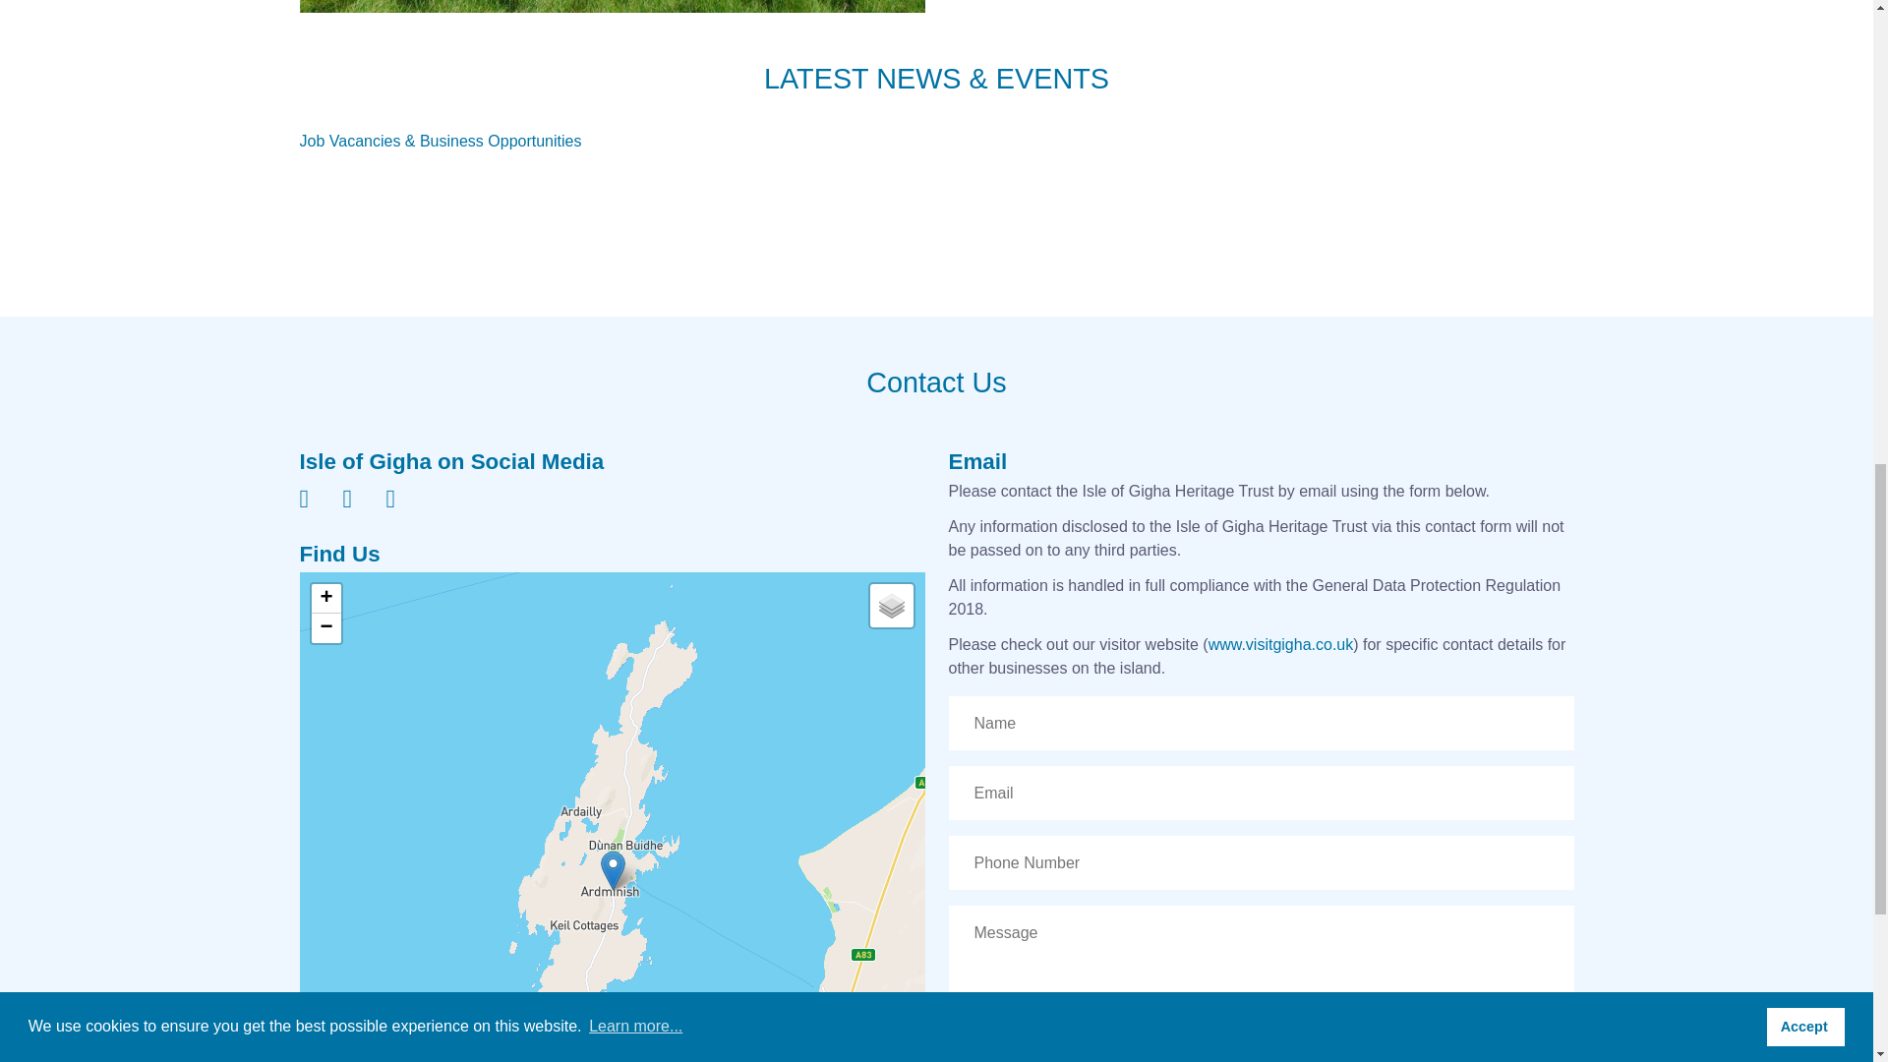 The height and width of the screenshot is (1062, 1888). Describe the element at coordinates (890, 606) in the screenshot. I see `Layers` at that location.